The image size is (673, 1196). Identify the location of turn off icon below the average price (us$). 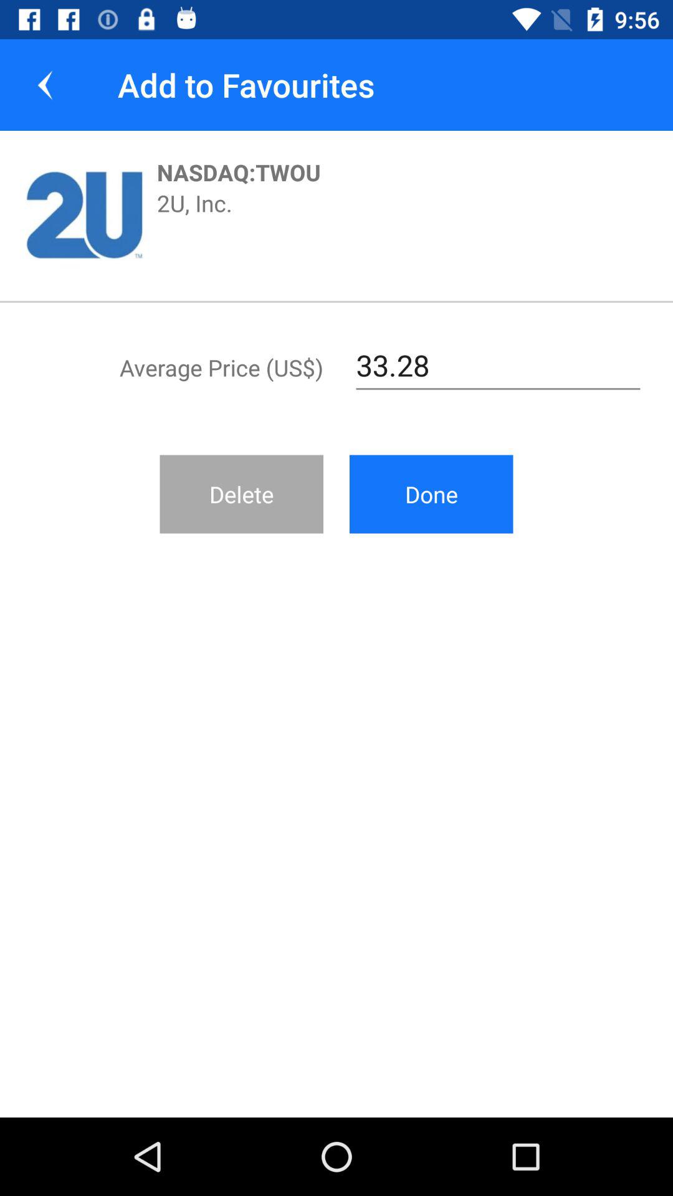
(242, 494).